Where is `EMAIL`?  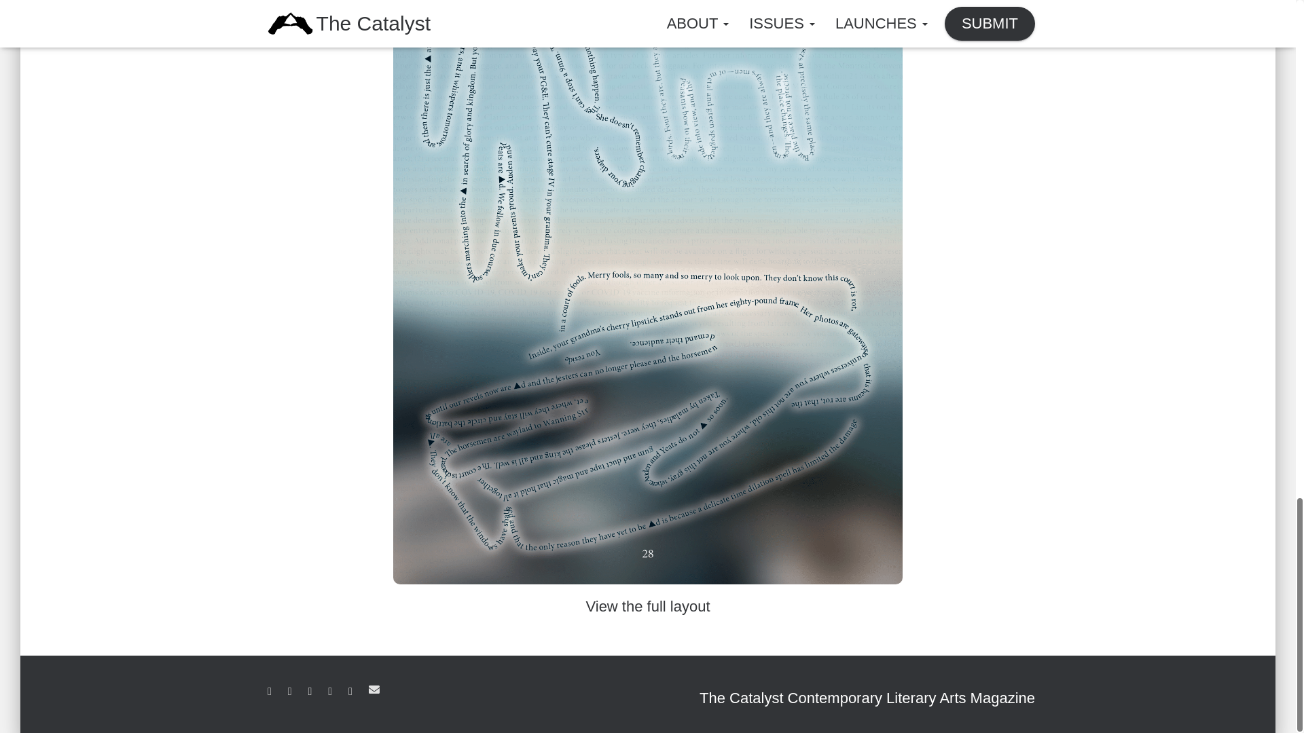
EMAIL is located at coordinates (374, 689).